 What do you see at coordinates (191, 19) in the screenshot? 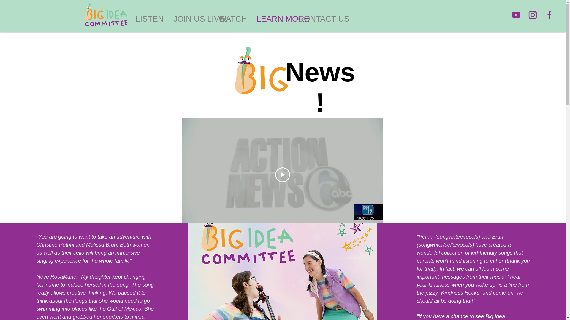
I see `JOIN US LIVE!` at bounding box center [191, 19].